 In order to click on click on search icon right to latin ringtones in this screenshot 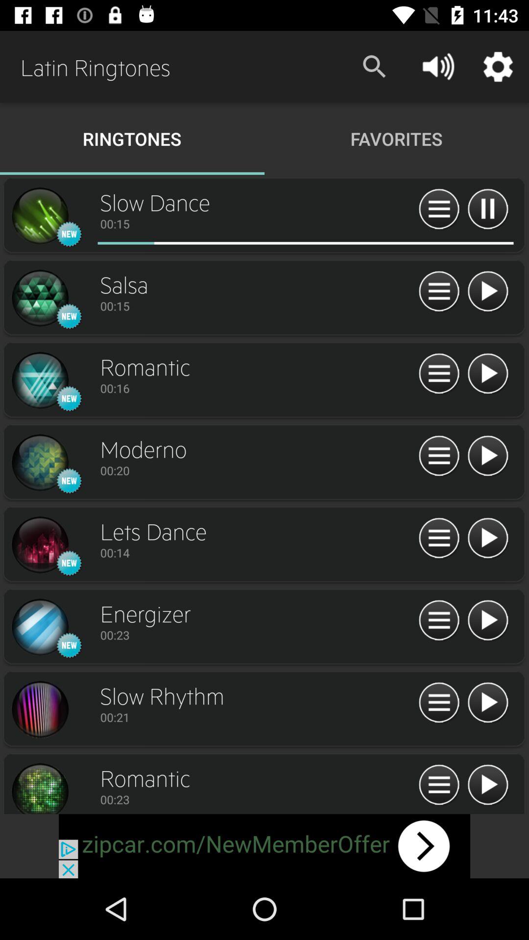, I will do `click(375, 67)`.